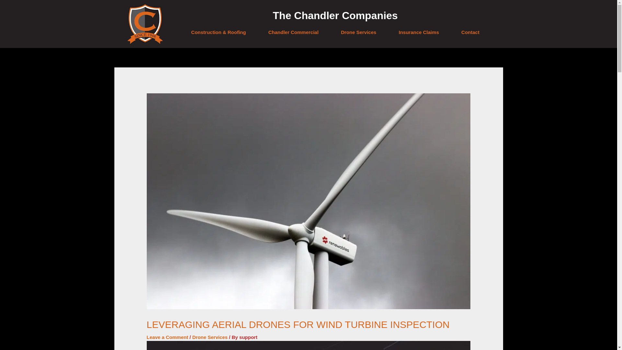 The image size is (622, 350). I want to click on The Chandler Companies, so click(335, 16).